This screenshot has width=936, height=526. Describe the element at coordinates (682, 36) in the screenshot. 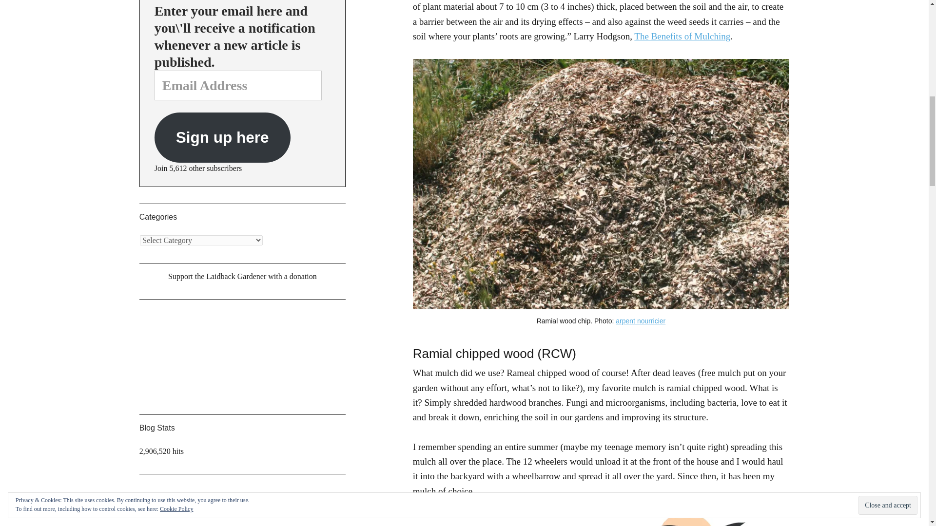

I see `The Benefits of Mulching` at that location.